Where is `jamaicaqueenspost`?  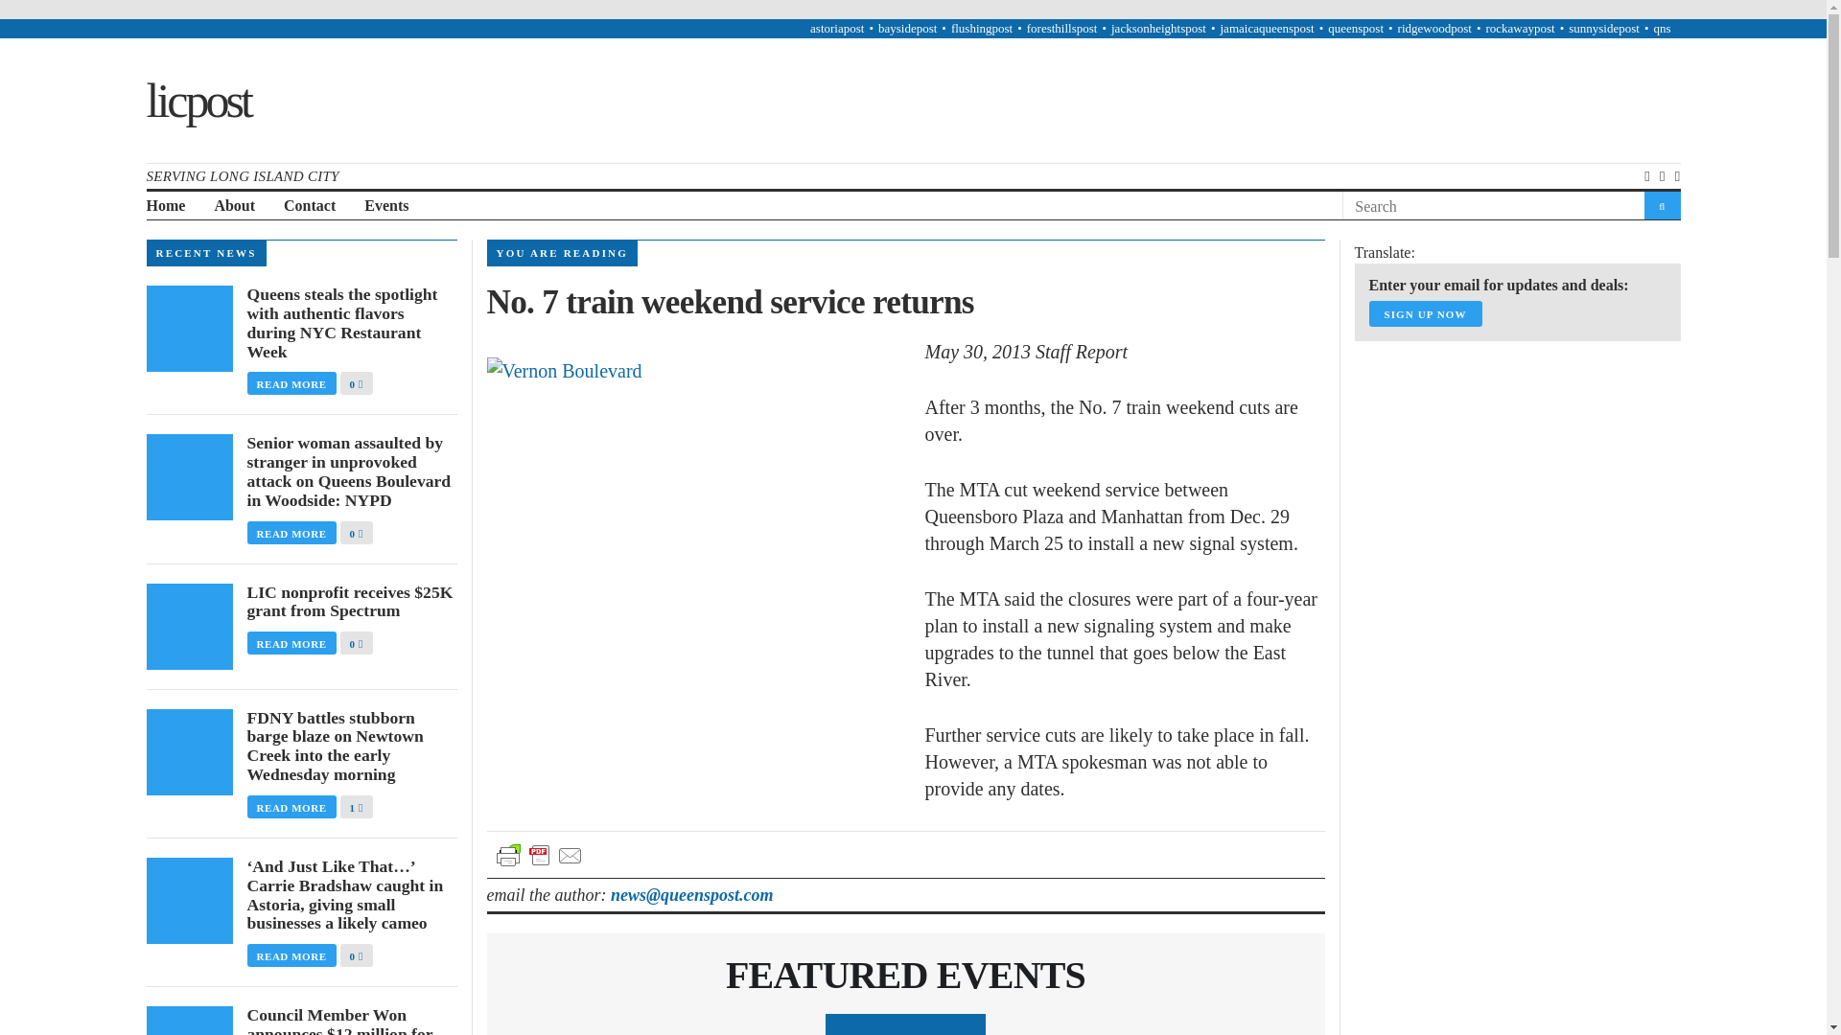 jamaicaqueenspost is located at coordinates (1266, 27).